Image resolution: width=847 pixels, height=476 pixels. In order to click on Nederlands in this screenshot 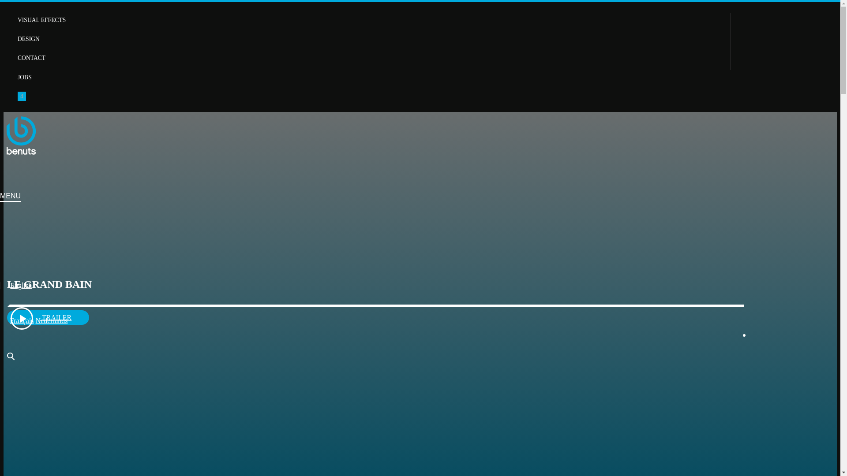, I will do `click(52, 321)`.